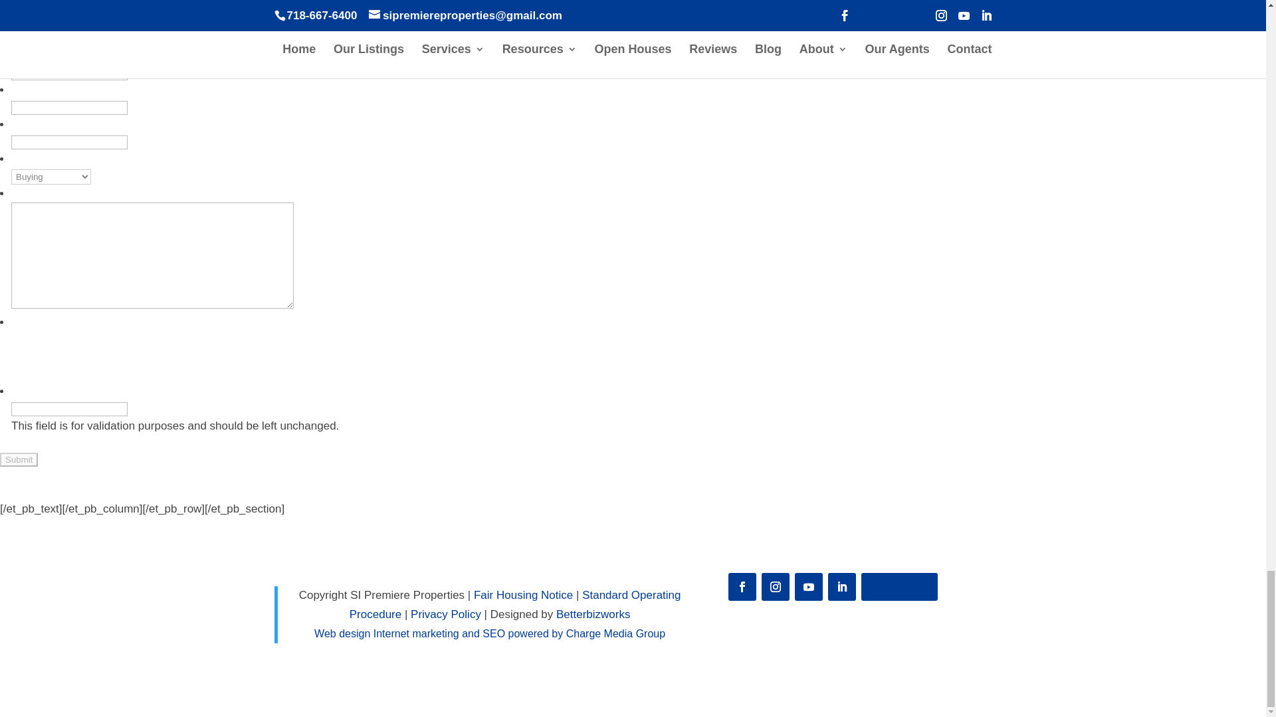  I want to click on Betterbizworks, so click(593, 614).